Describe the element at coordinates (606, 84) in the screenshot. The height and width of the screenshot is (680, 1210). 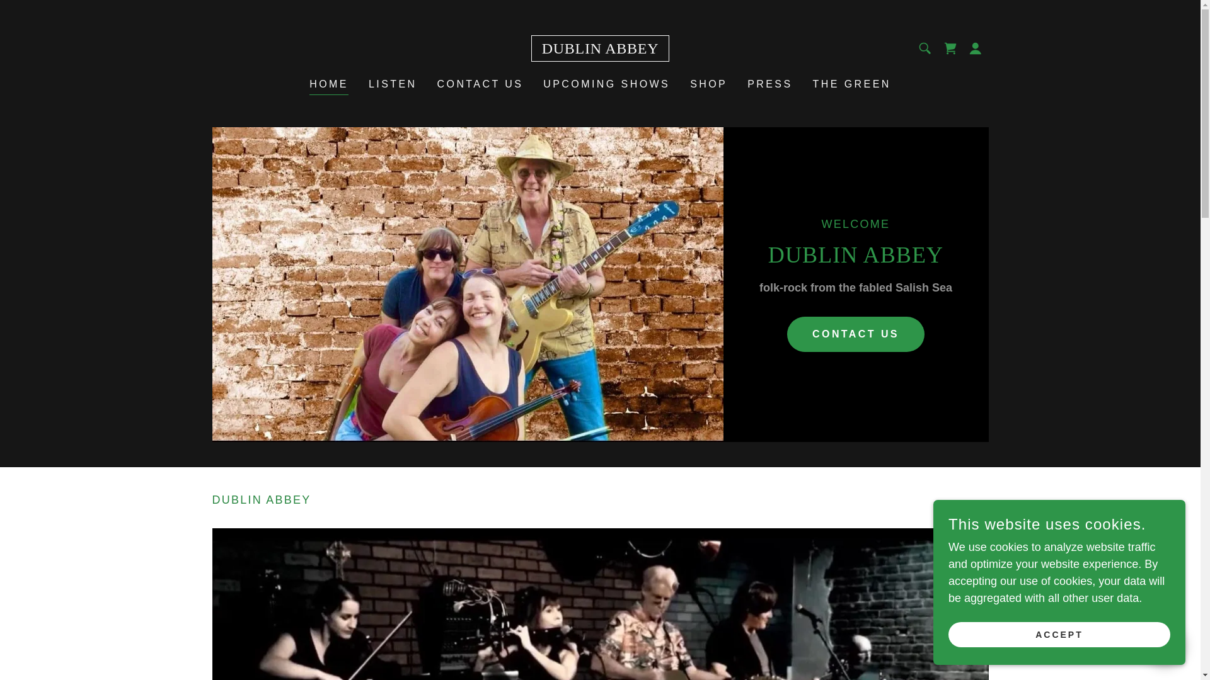
I see `UPCOMING SHOWS` at that location.